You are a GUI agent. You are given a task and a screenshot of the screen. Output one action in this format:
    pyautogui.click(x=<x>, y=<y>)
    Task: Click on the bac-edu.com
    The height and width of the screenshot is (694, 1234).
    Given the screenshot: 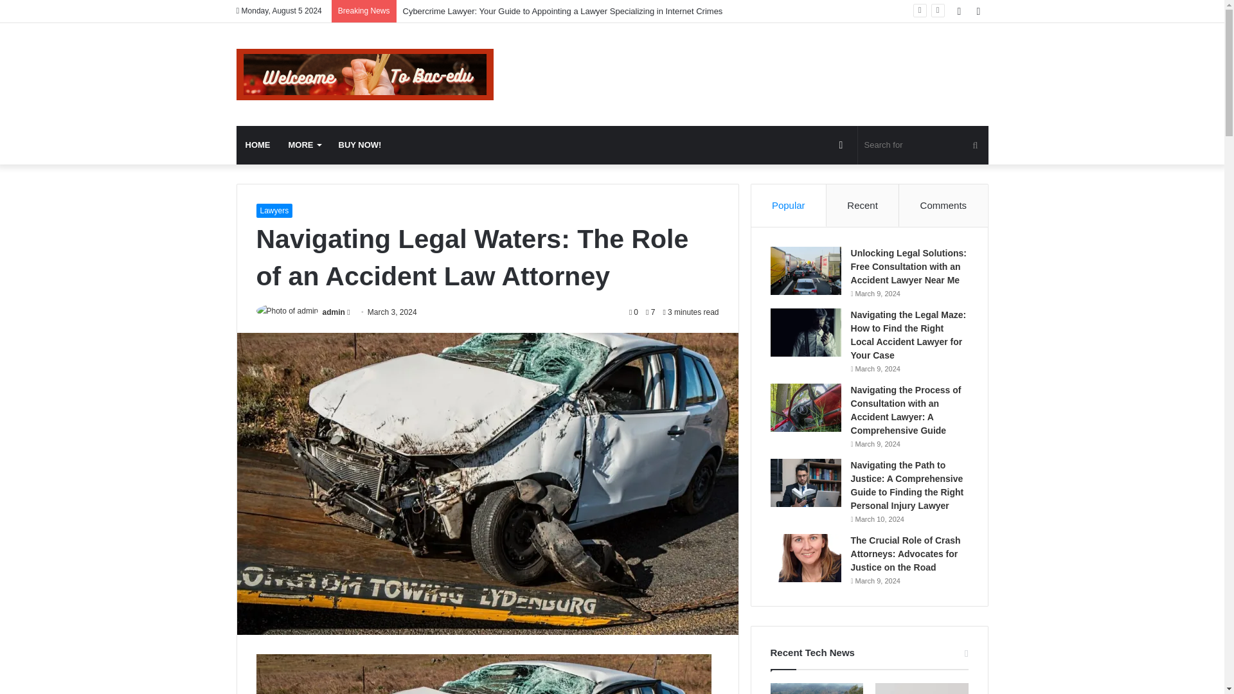 What is the action you would take?
    pyautogui.click(x=365, y=74)
    